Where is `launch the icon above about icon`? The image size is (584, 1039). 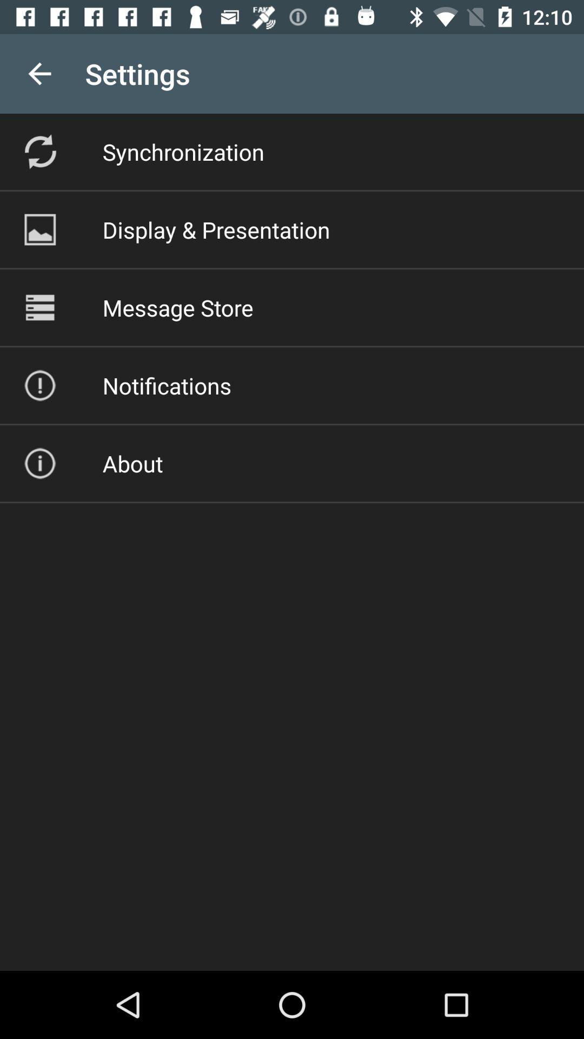 launch the icon above about icon is located at coordinates (167, 385).